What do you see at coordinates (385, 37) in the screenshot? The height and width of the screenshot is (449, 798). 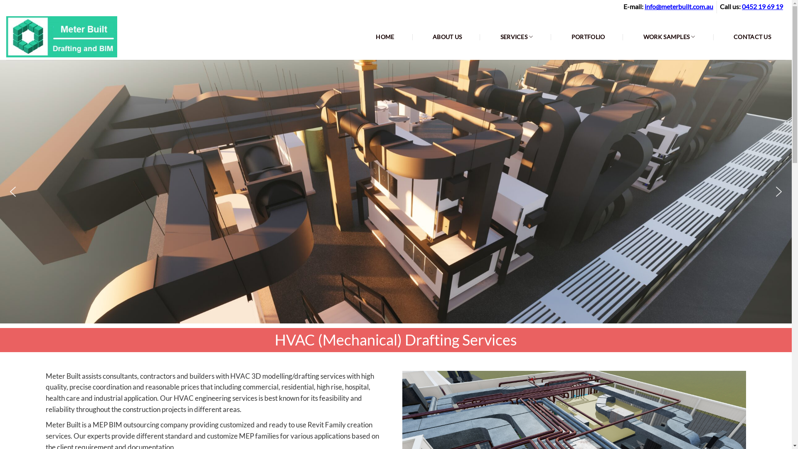 I see `HOME` at bounding box center [385, 37].